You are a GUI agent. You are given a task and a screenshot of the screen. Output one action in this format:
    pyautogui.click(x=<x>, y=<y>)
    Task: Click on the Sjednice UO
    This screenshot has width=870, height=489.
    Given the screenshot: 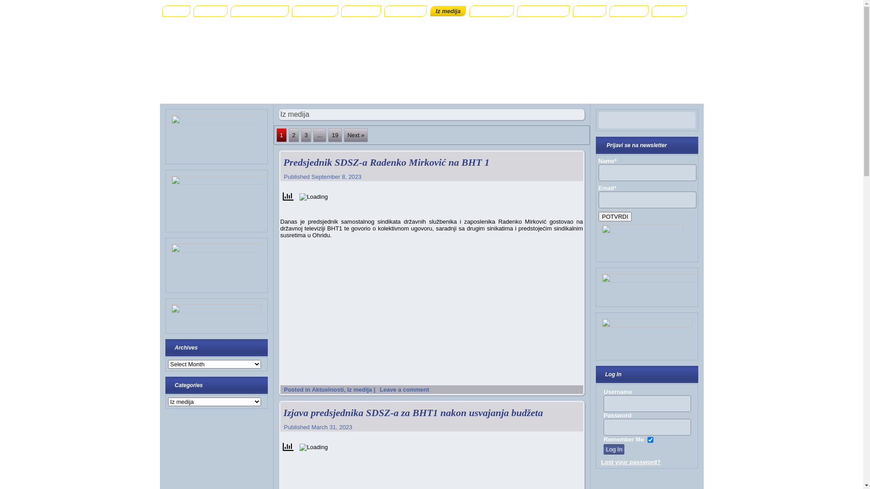 What is the action you would take?
    pyautogui.click(x=315, y=11)
    